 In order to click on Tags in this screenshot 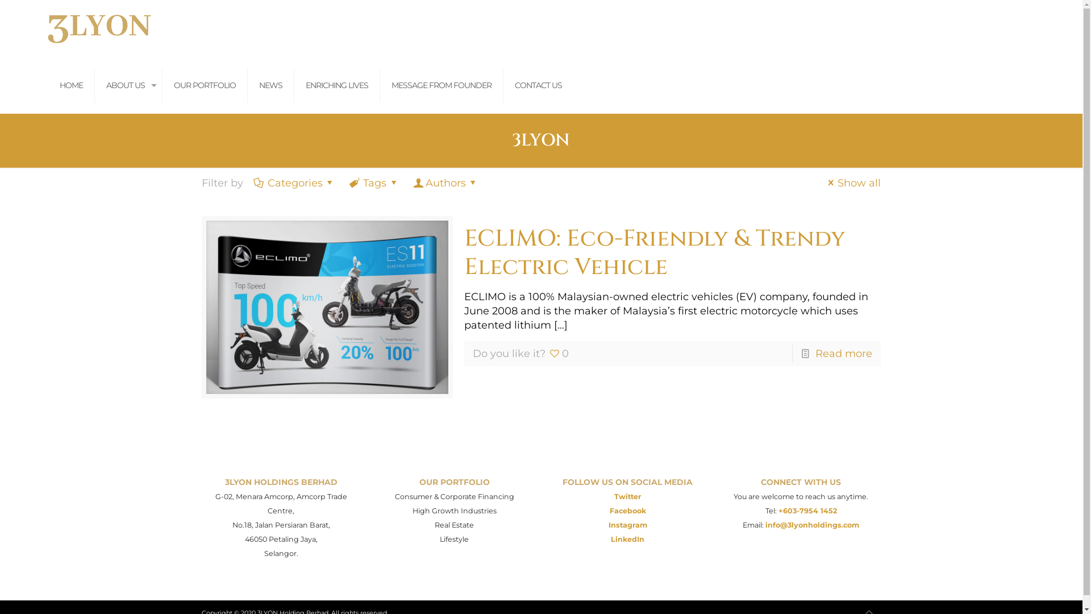, I will do `click(375, 183)`.